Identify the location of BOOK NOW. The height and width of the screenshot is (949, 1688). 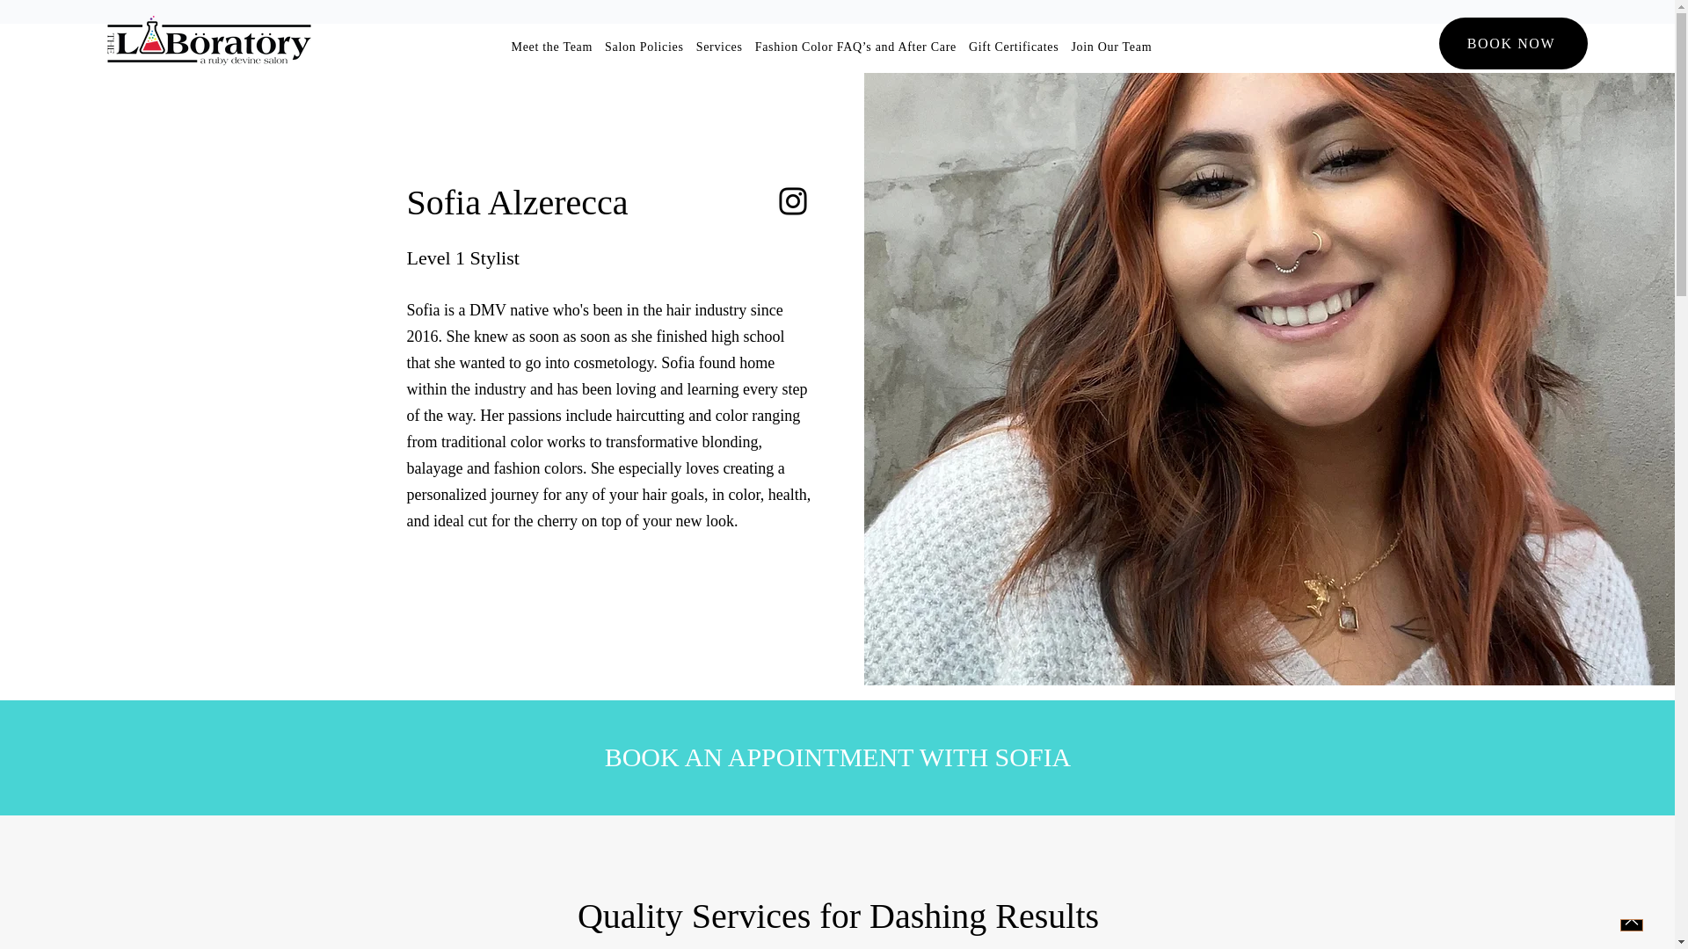
(1512, 43).